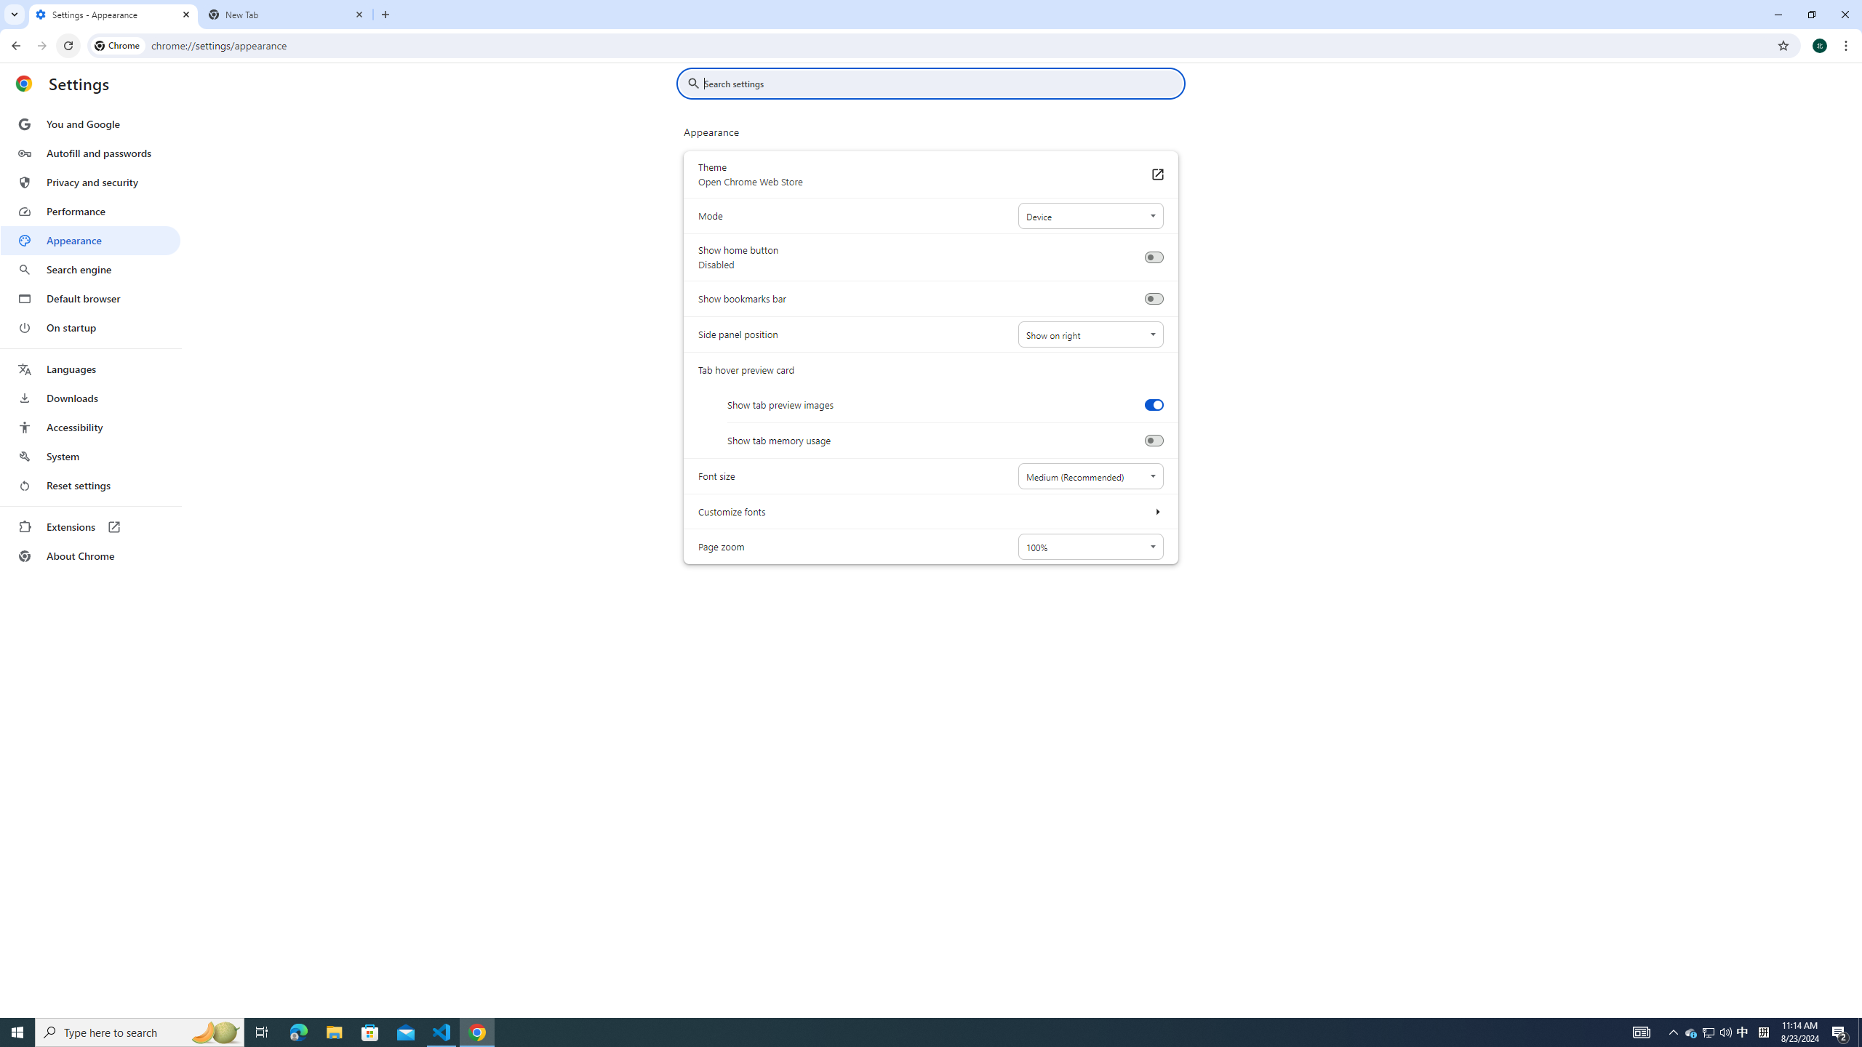 The height and width of the screenshot is (1047, 1862). I want to click on Reload, so click(68, 46).